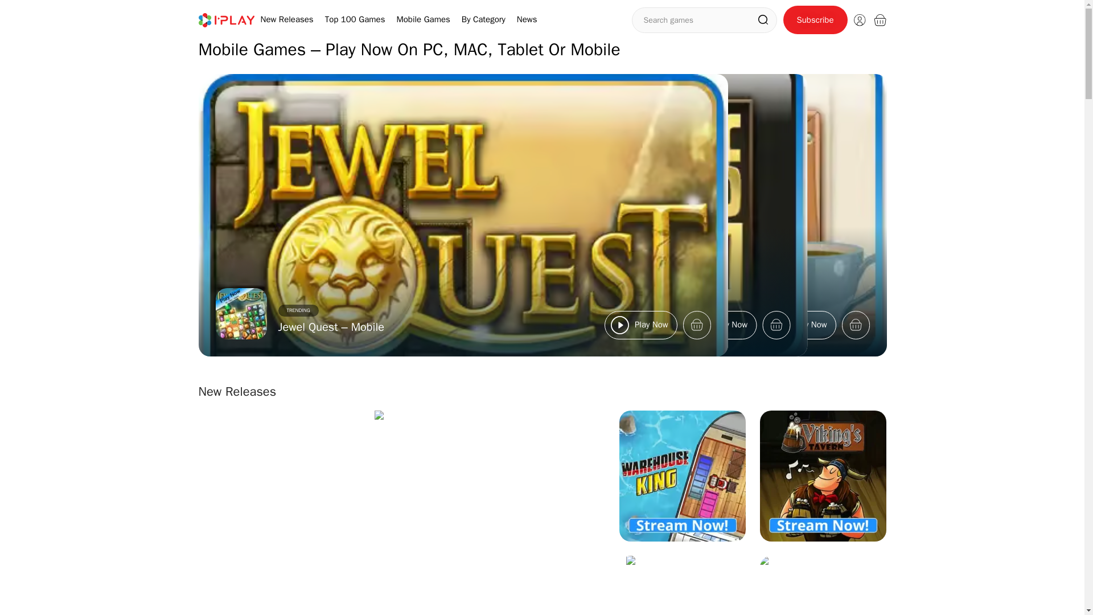  Describe the element at coordinates (422, 19) in the screenshot. I see `Mobile Games` at that location.